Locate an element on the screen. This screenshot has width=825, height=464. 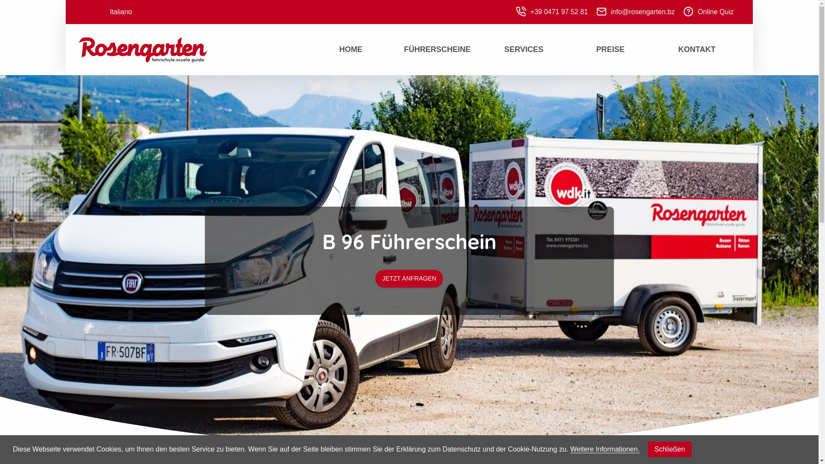
+39 0471 97 52 81 is located at coordinates (552, 12).